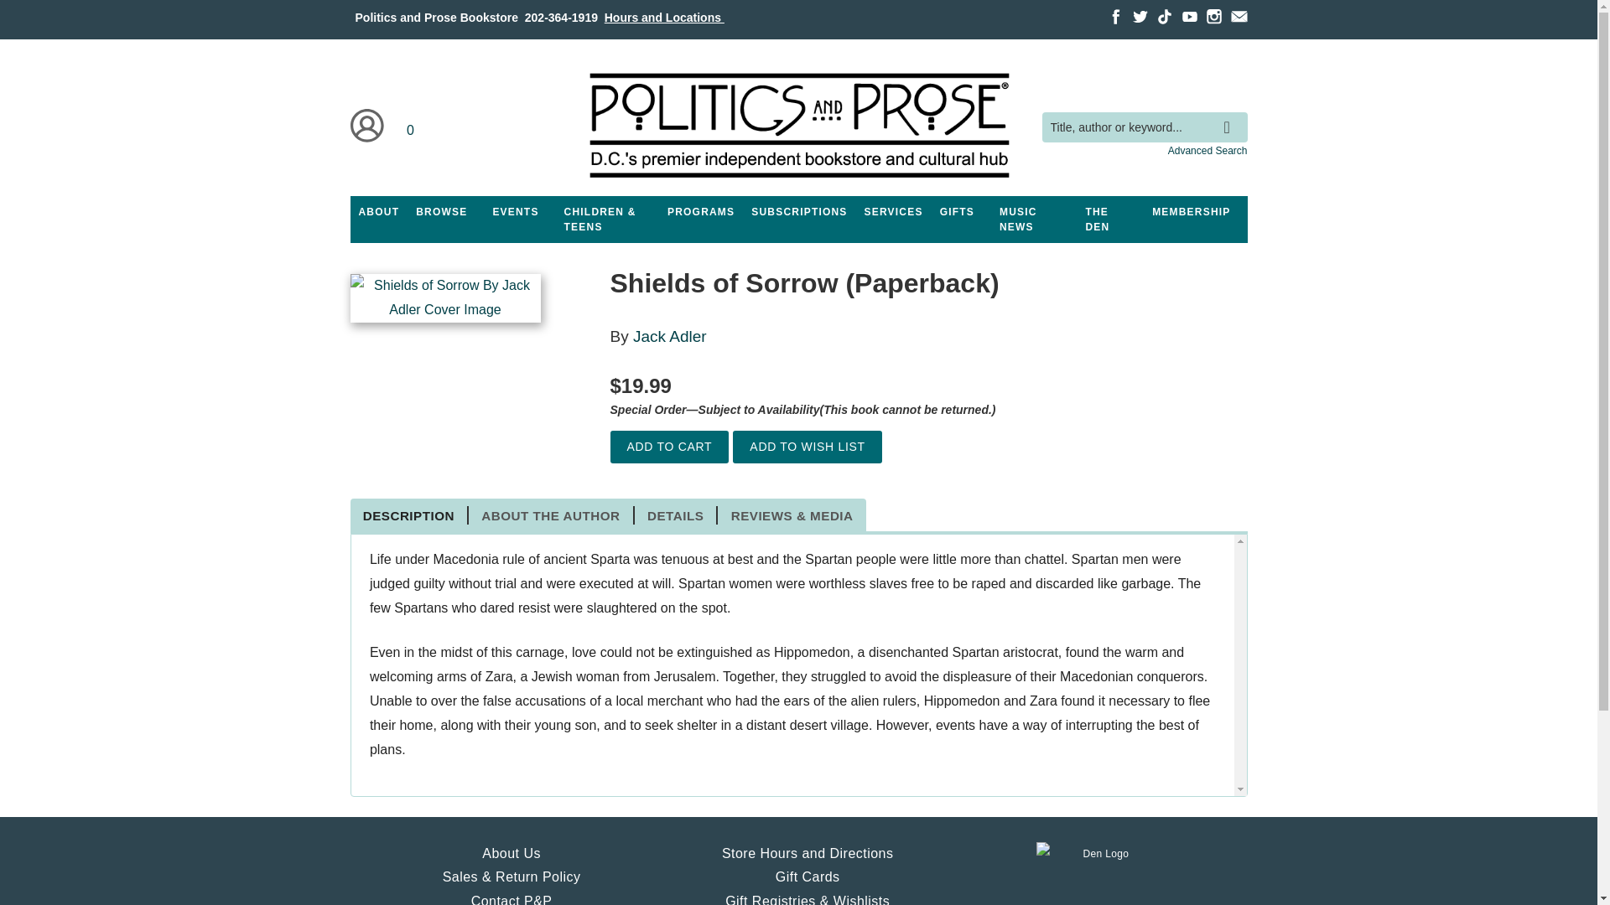 The width and height of the screenshot is (1610, 905). What do you see at coordinates (807, 447) in the screenshot?
I see `Add to Wish List` at bounding box center [807, 447].